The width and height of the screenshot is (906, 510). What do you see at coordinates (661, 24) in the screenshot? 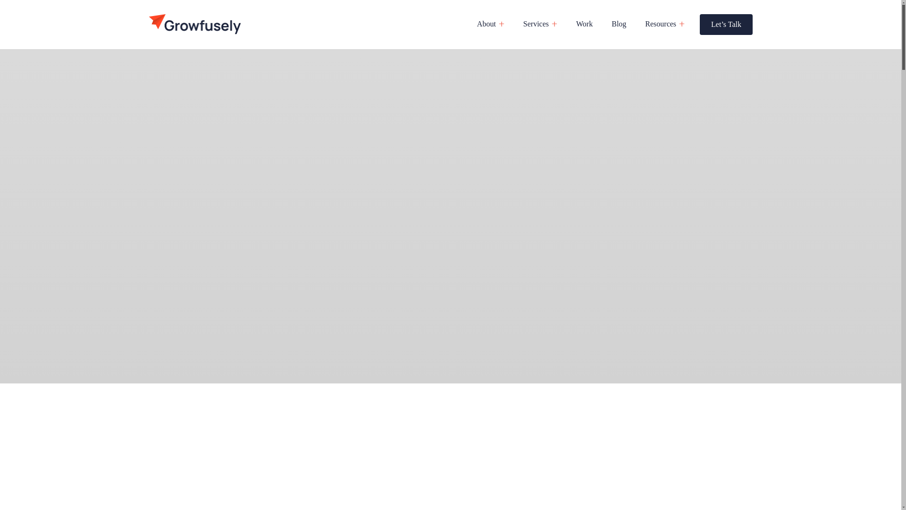
I see `Resources` at bounding box center [661, 24].